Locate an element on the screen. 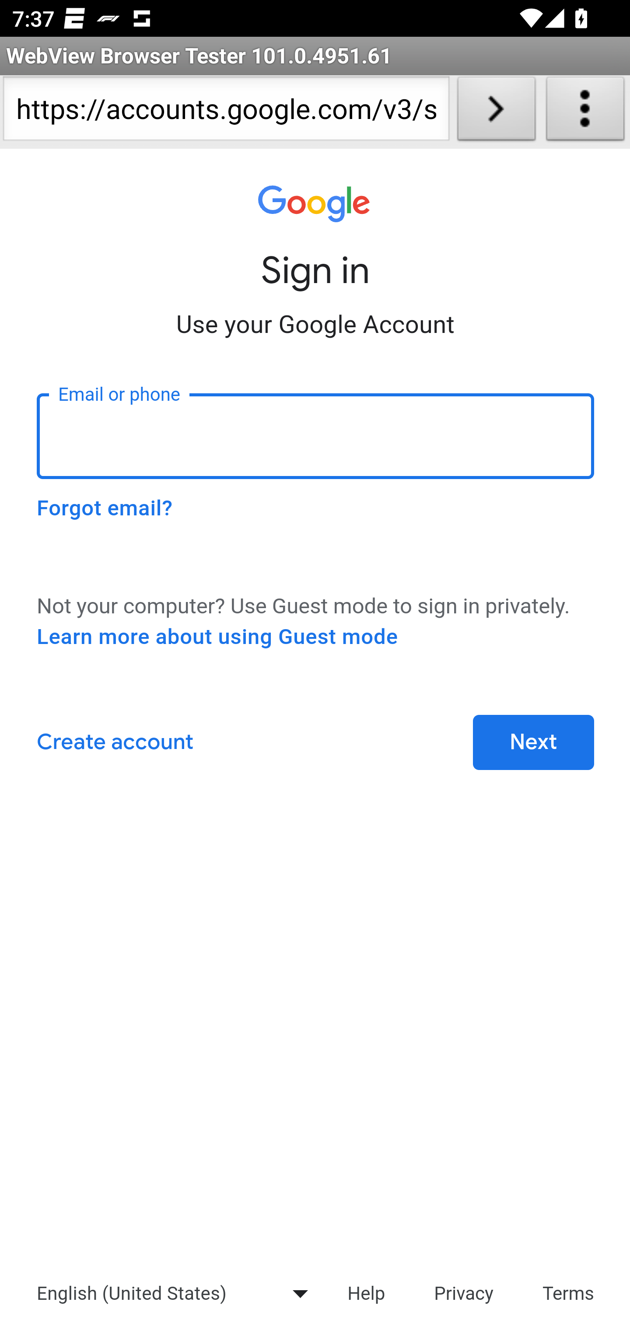 This screenshot has width=630, height=1330. Next is located at coordinates (533, 743).